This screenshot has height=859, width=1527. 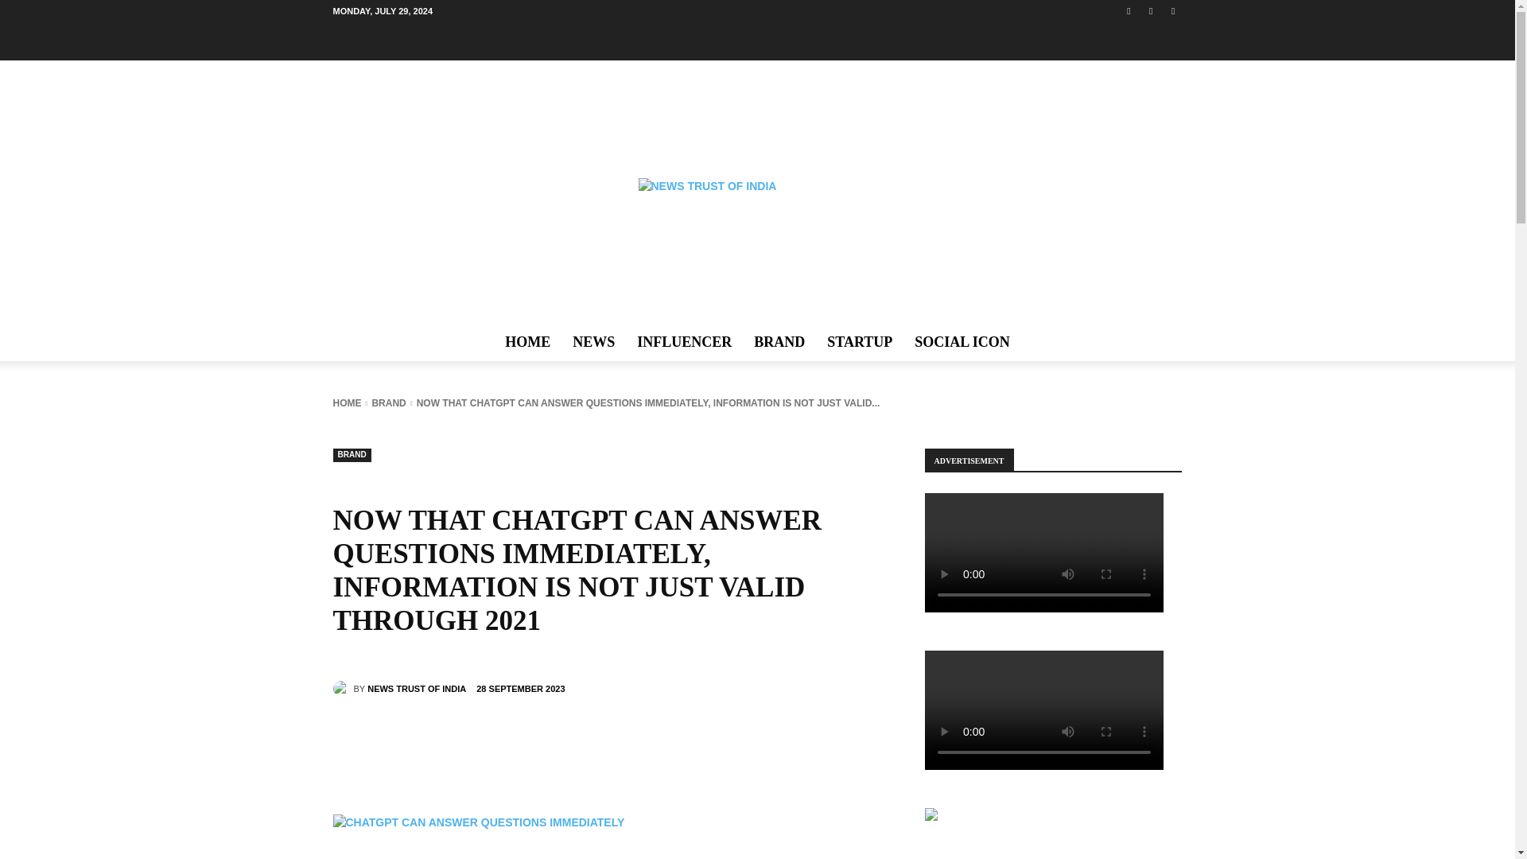 I want to click on INFLUENCER, so click(x=684, y=342).